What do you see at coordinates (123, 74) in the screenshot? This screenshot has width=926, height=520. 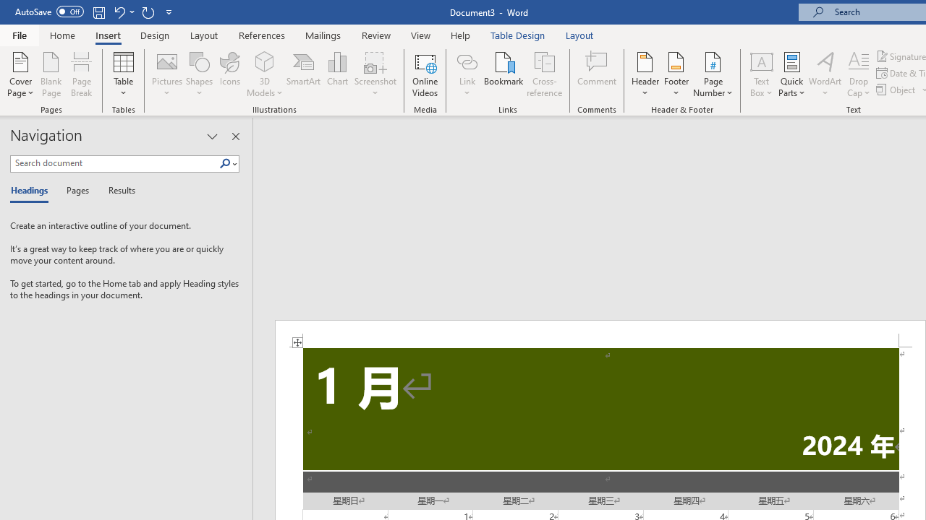 I see `Table` at bounding box center [123, 74].